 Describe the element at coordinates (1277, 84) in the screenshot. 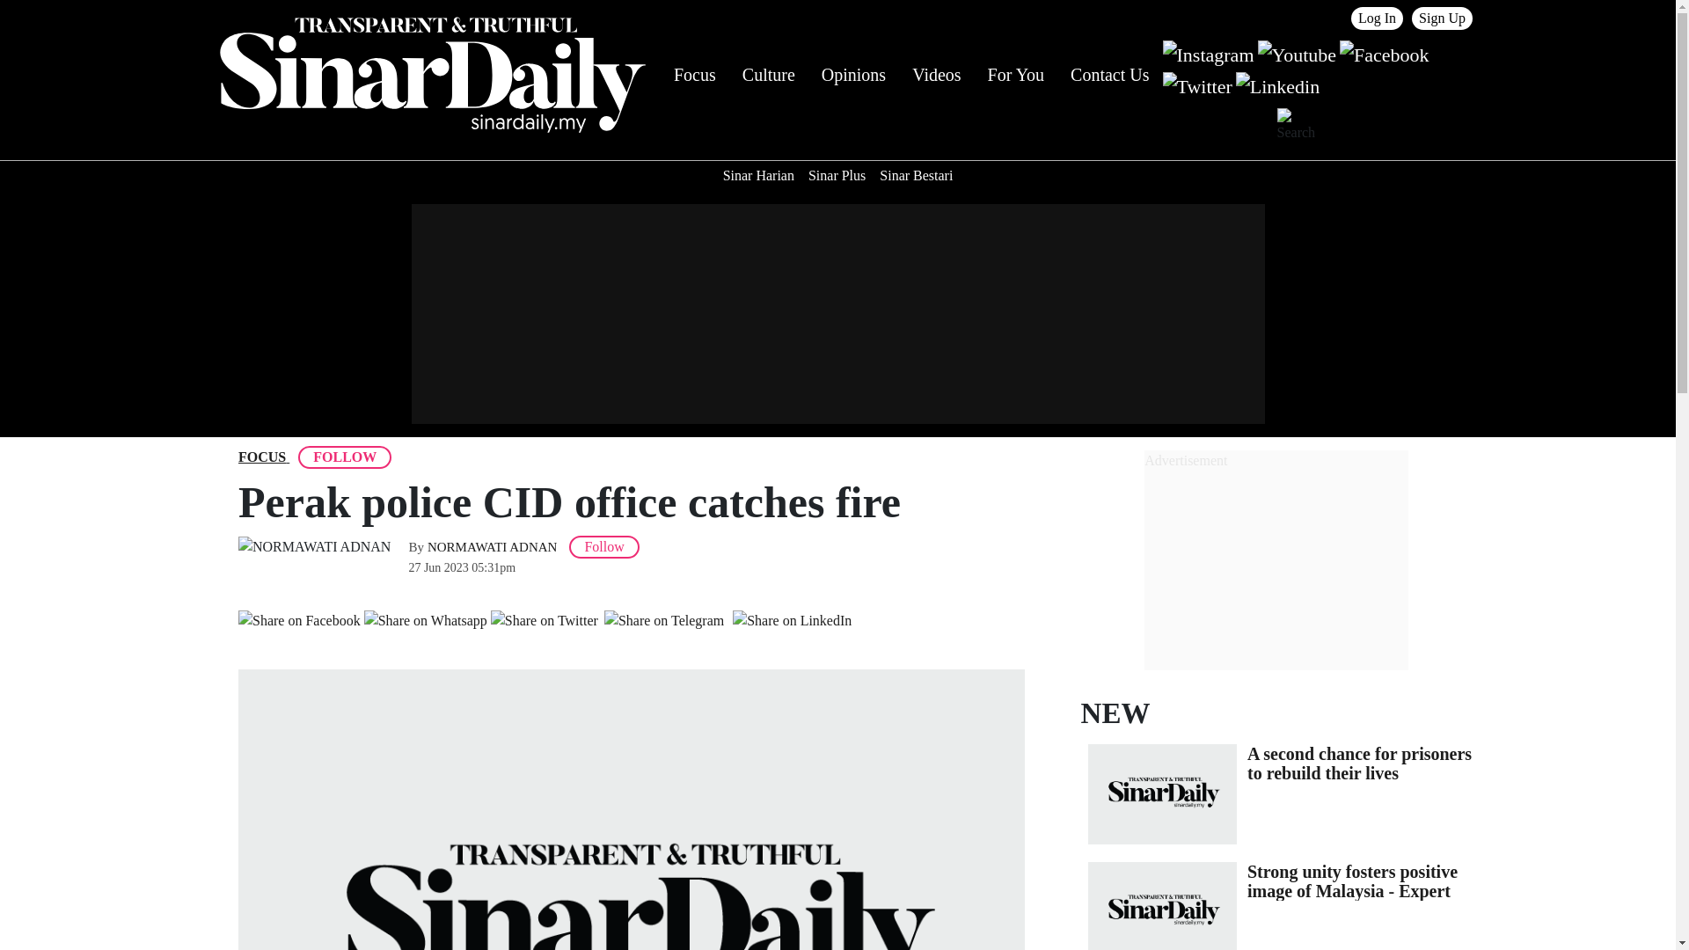

I see `Linkedin` at that location.